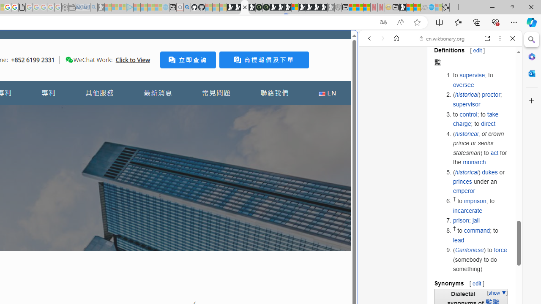  Describe the element at coordinates (477, 231) in the screenshot. I see `command` at that location.